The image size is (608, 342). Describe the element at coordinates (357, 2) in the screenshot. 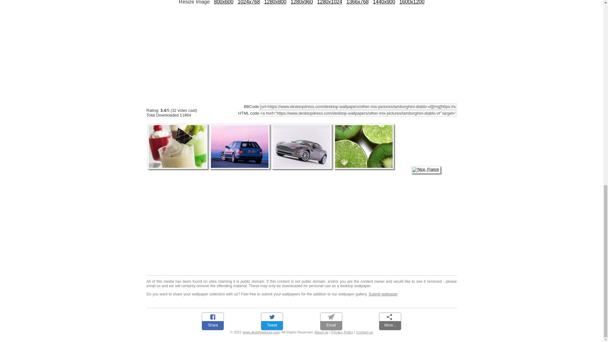

I see `1366x768` at that location.